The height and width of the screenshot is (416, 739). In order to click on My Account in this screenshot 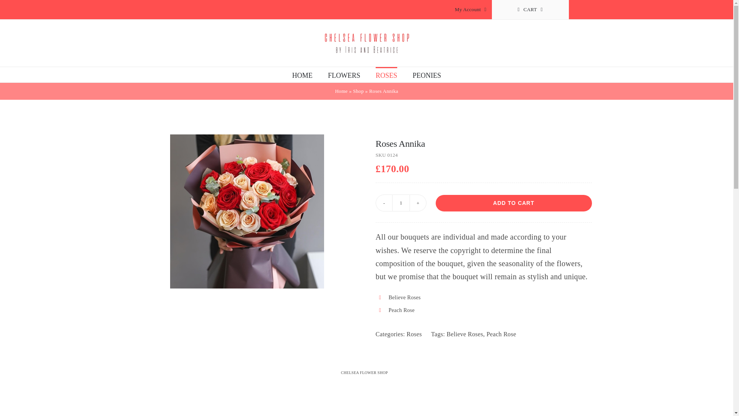, I will do `click(470, 9)`.